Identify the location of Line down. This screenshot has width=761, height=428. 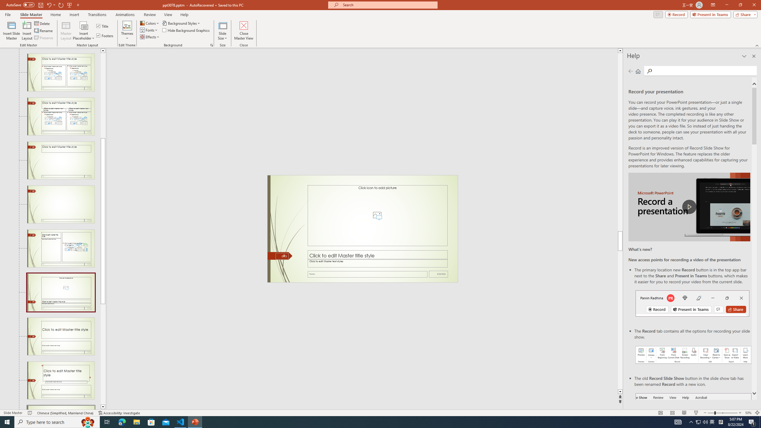
(103, 407).